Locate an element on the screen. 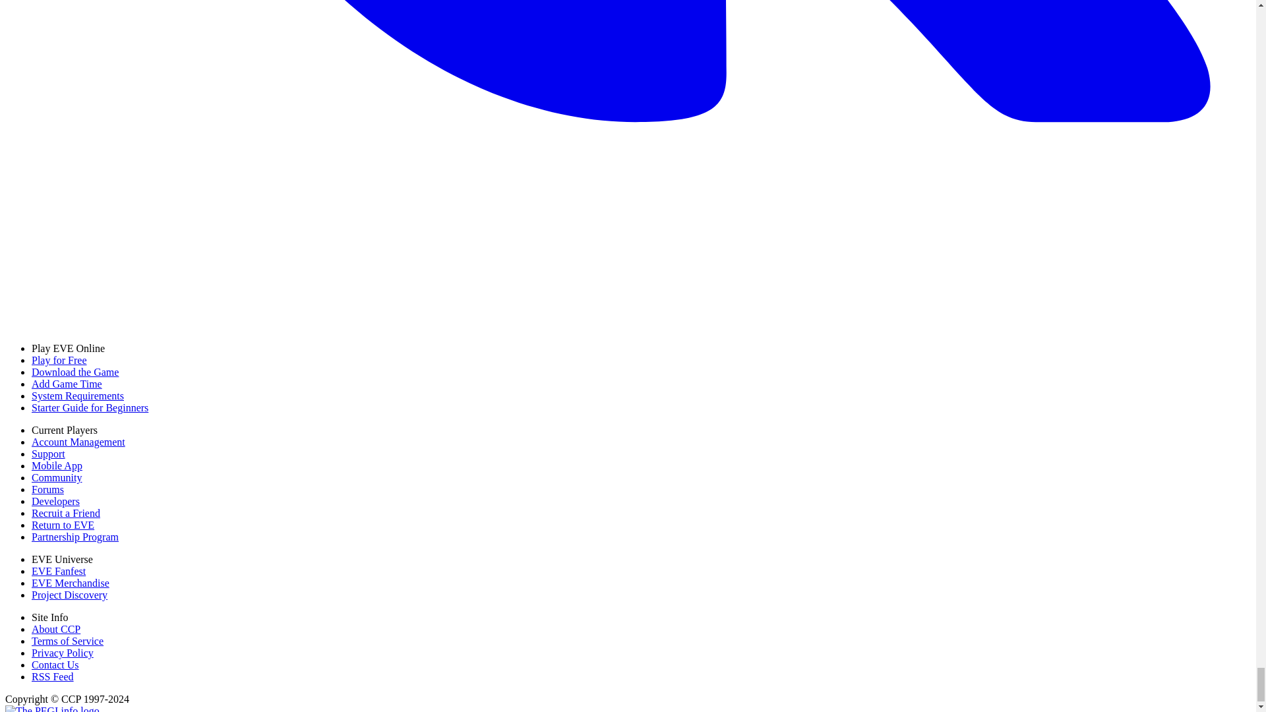  Mobile App is located at coordinates (57, 465).